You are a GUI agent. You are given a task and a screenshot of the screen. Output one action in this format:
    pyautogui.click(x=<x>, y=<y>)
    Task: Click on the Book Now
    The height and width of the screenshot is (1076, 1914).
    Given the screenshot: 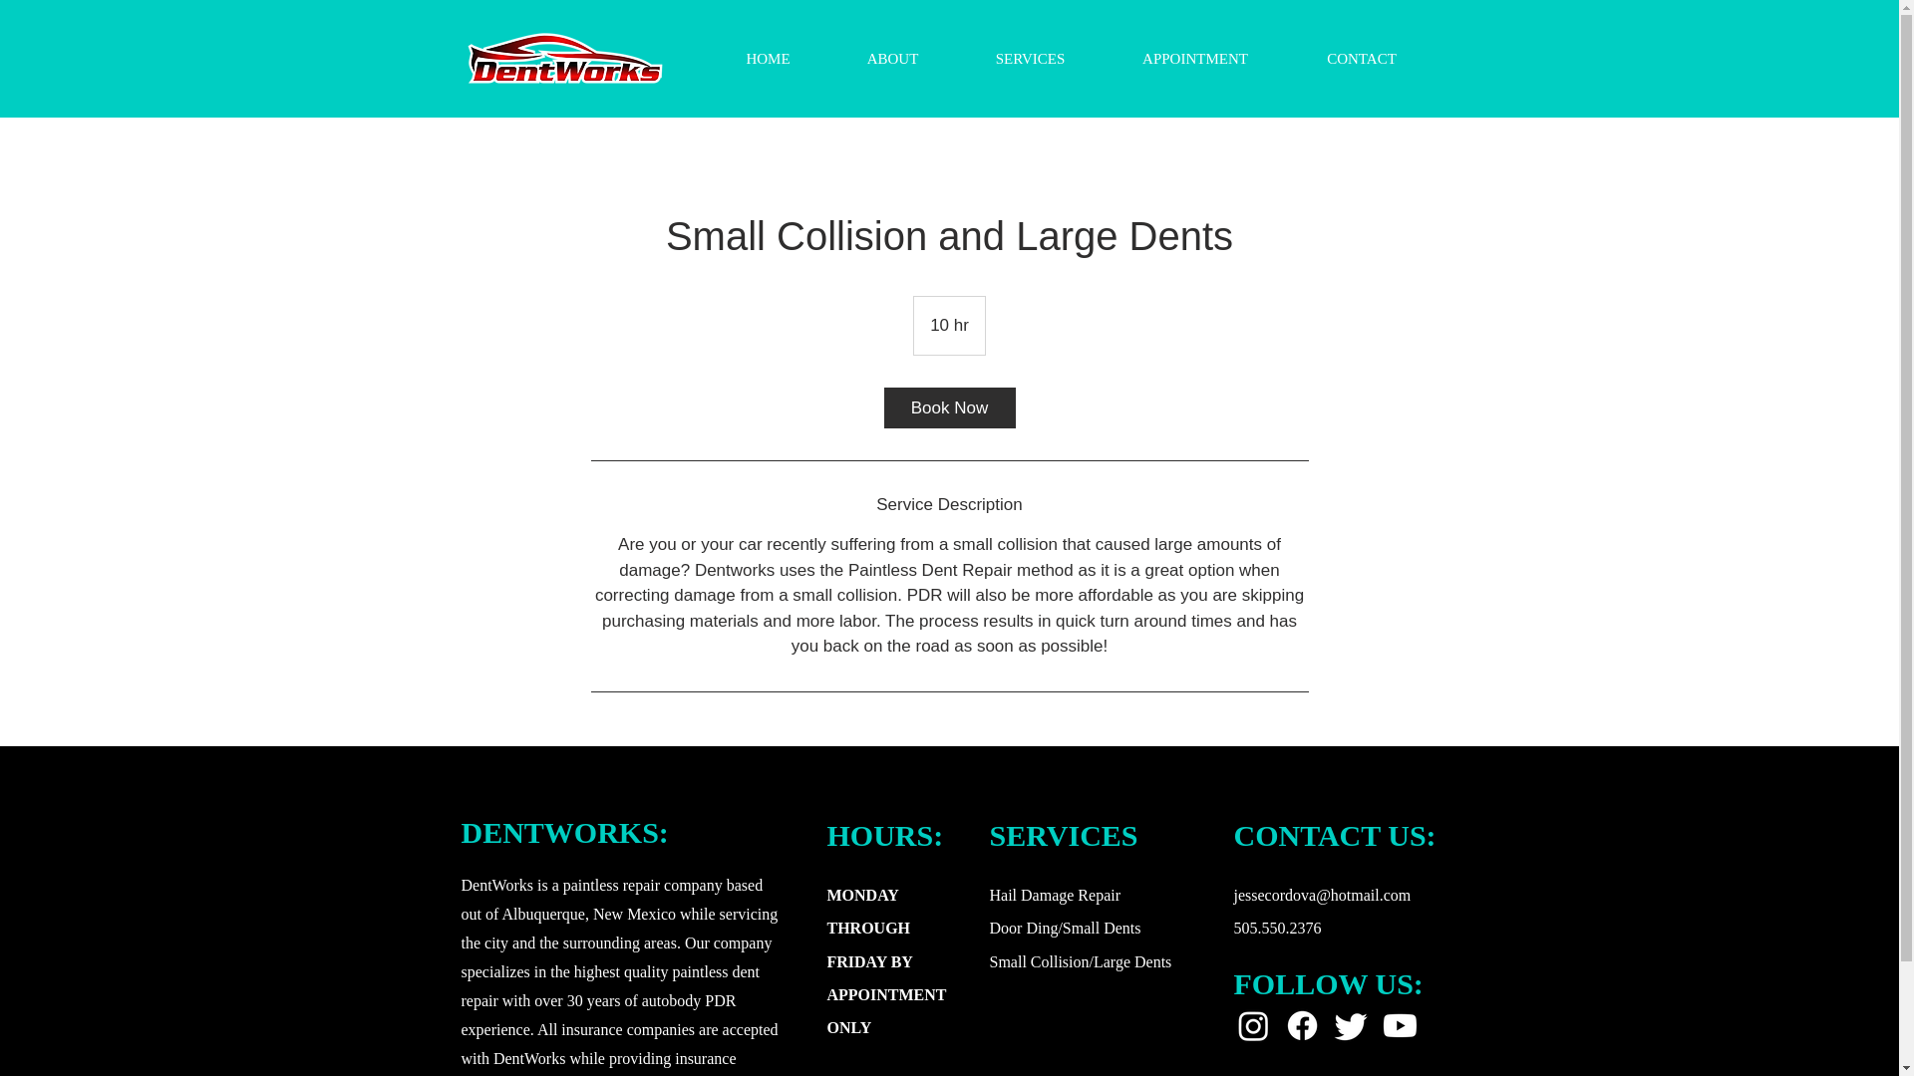 What is the action you would take?
    pyautogui.click(x=948, y=406)
    